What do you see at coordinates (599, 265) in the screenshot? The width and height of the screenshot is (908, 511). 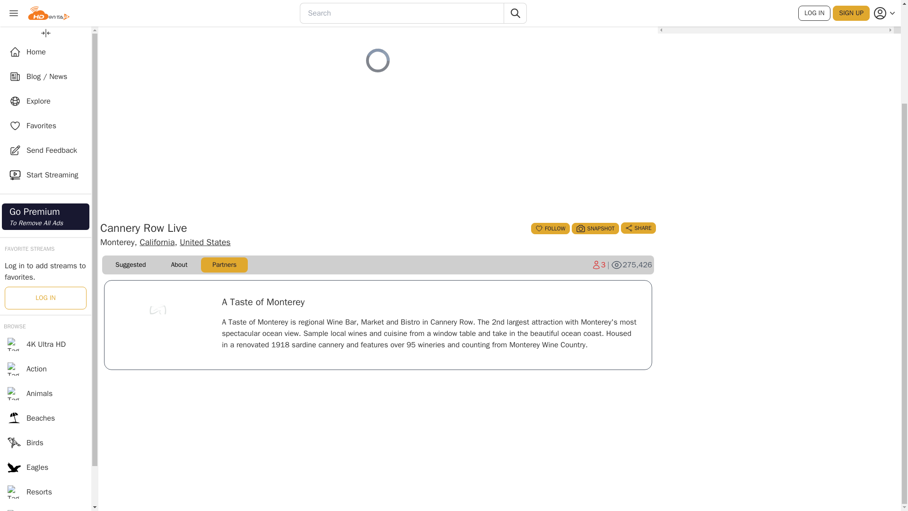 I see `Current viewers` at bounding box center [599, 265].